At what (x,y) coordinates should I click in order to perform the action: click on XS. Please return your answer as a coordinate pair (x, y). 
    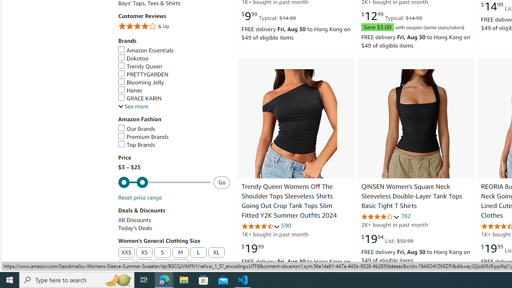
    Looking at the image, I should click on (144, 253).